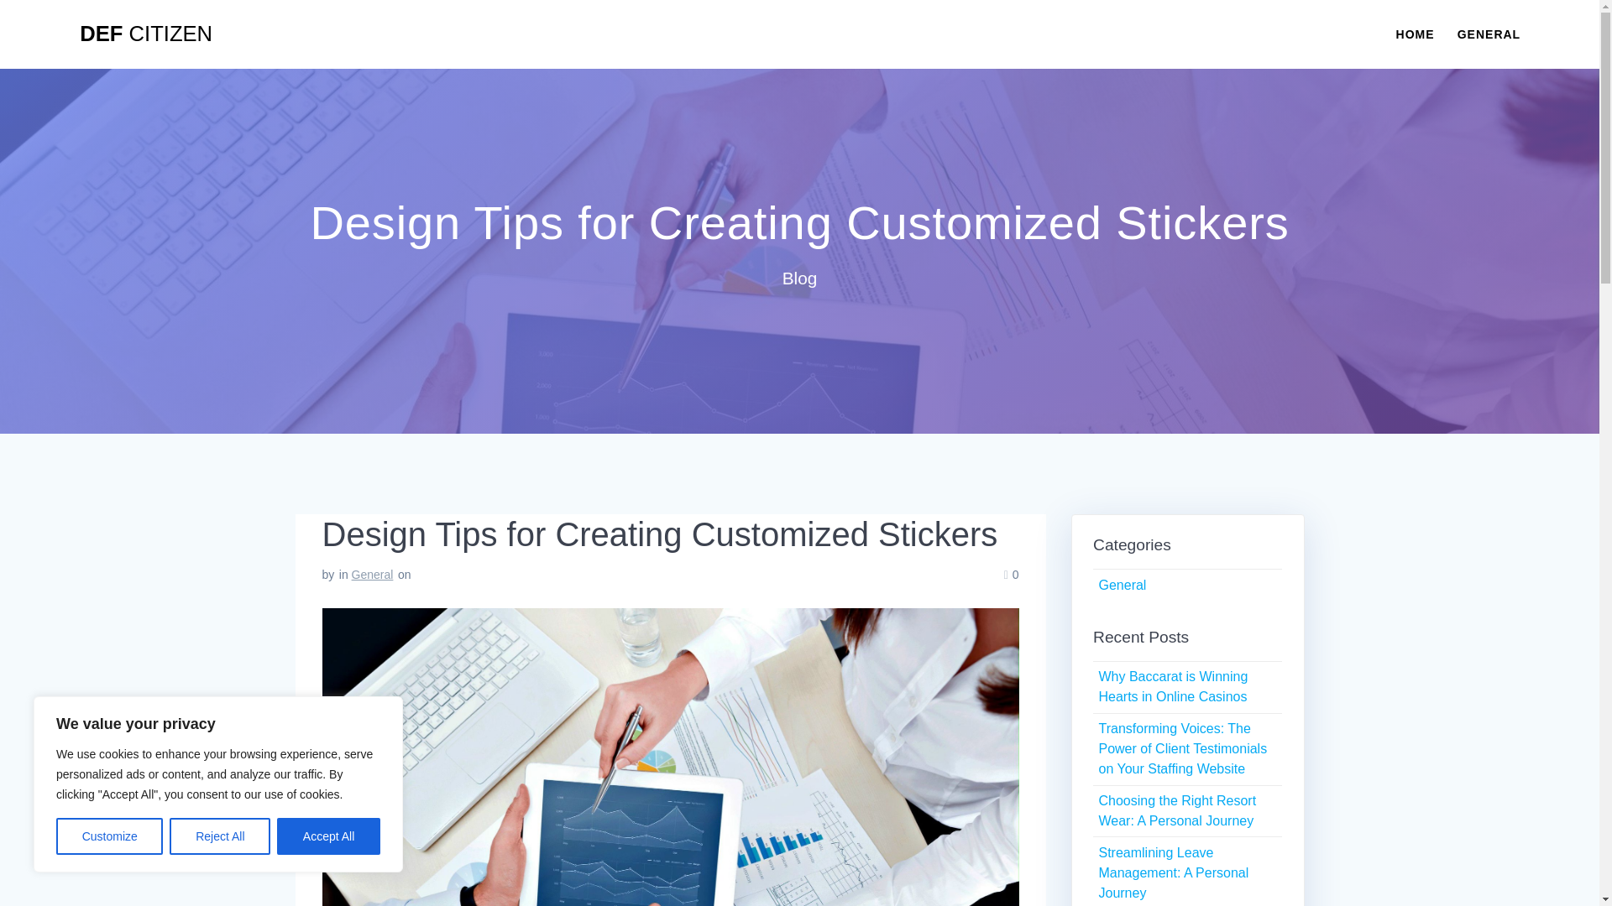 The image size is (1612, 906). What do you see at coordinates (1488, 34) in the screenshot?
I see `GENERAL` at bounding box center [1488, 34].